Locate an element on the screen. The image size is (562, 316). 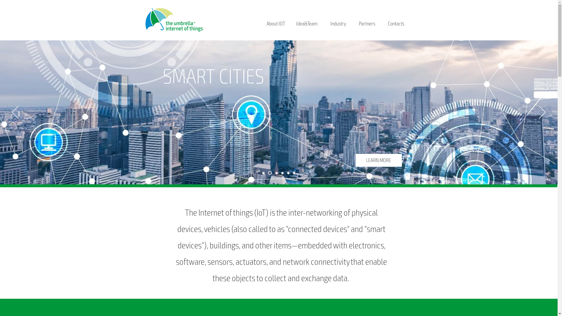
LEARN MORE is located at coordinates (378, 160).